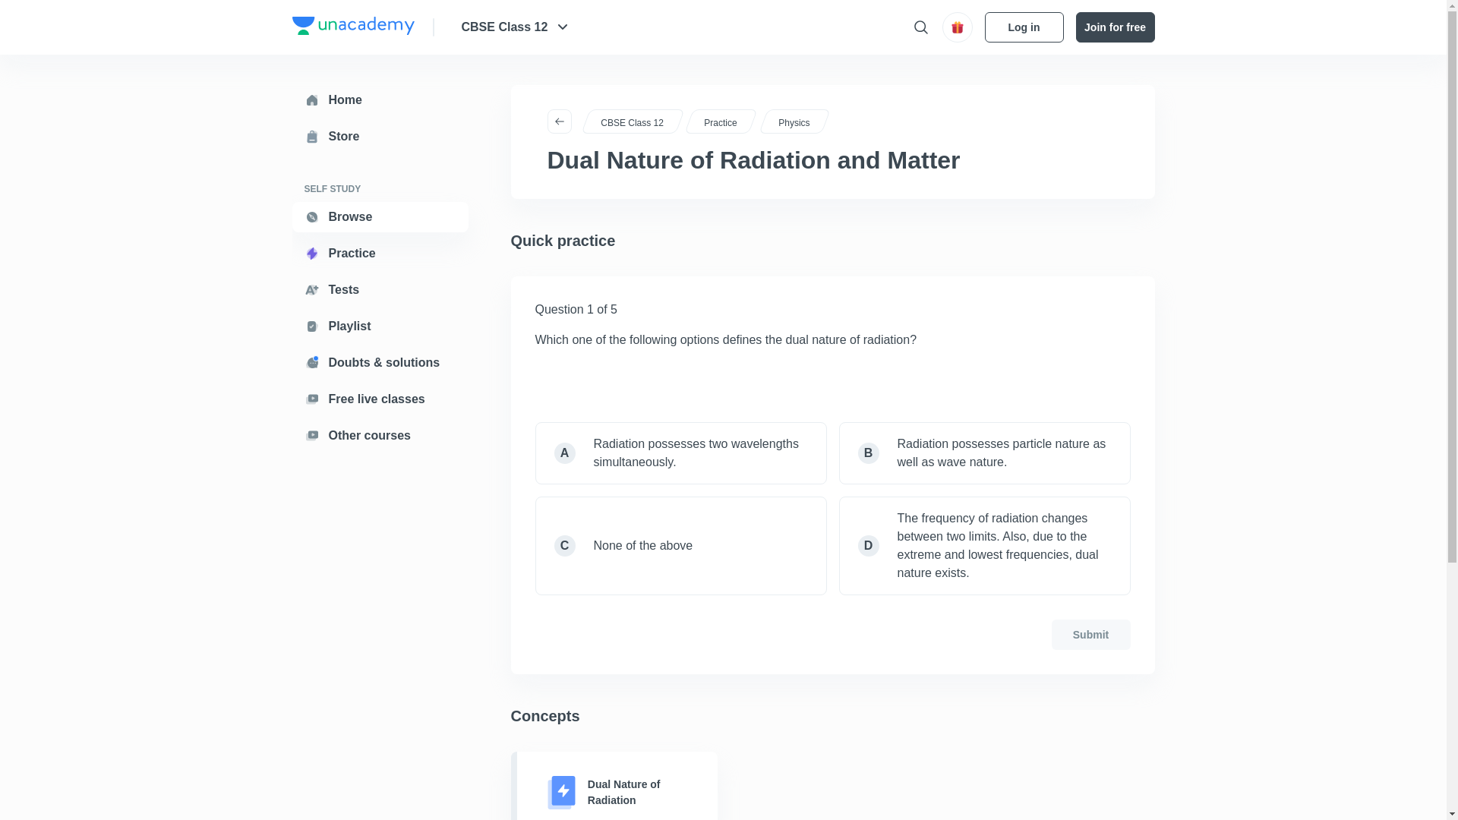 This screenshot has width=1458, height=820. I want to click on Dual Nature of Radiation, so click(614, 786).